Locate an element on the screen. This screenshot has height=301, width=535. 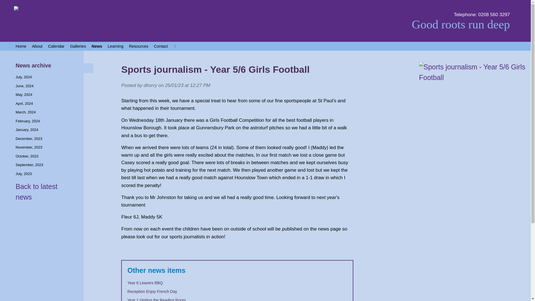
Calendar is located at coordinates (56, 46).